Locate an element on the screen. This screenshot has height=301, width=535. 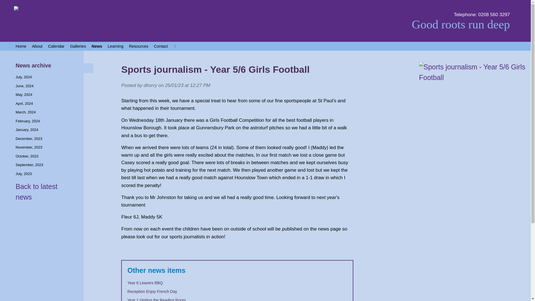
Calendar is located at coordinates (56, 46).